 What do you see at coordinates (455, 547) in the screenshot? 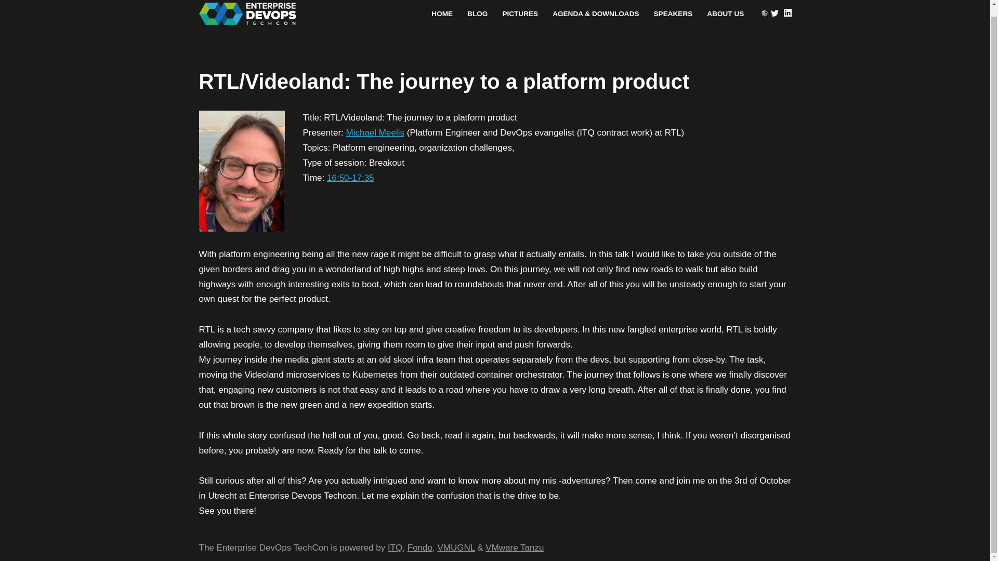
I see `VMUGNL` at bounding box center [455, 547].